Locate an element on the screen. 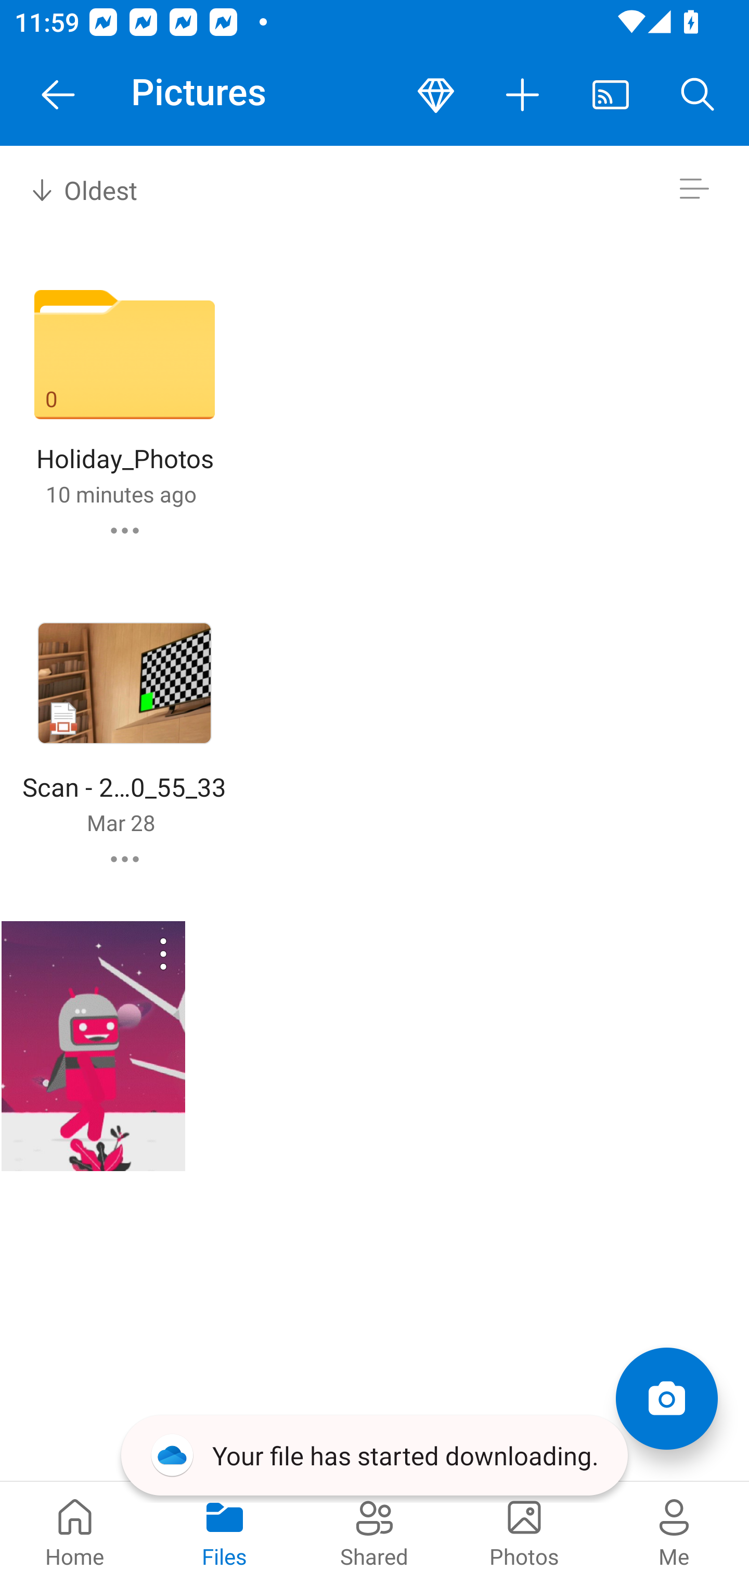 The width and height of the screenshot is (749, 1583). Scan - 2024-03-28 10_55_33 commands is located at coordinates (125, 859).